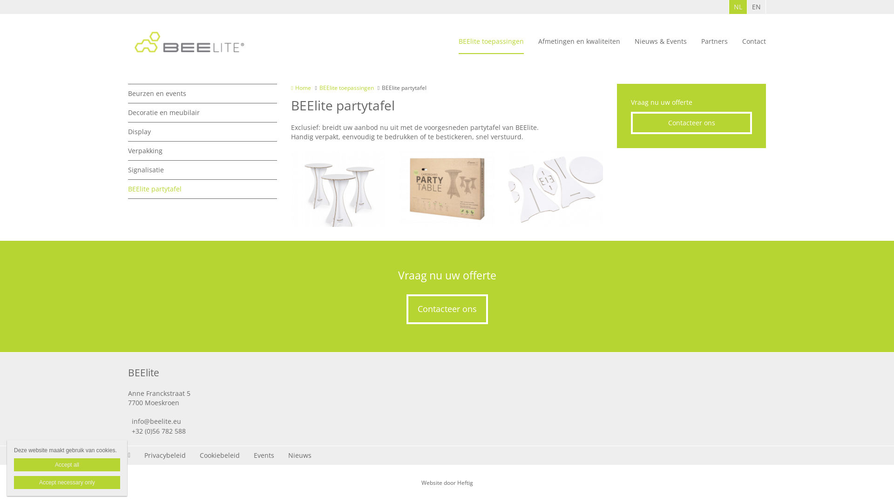 This screenshot has width=894, height=503. I want to click on BEElite toepassingen, so click(491, 42).